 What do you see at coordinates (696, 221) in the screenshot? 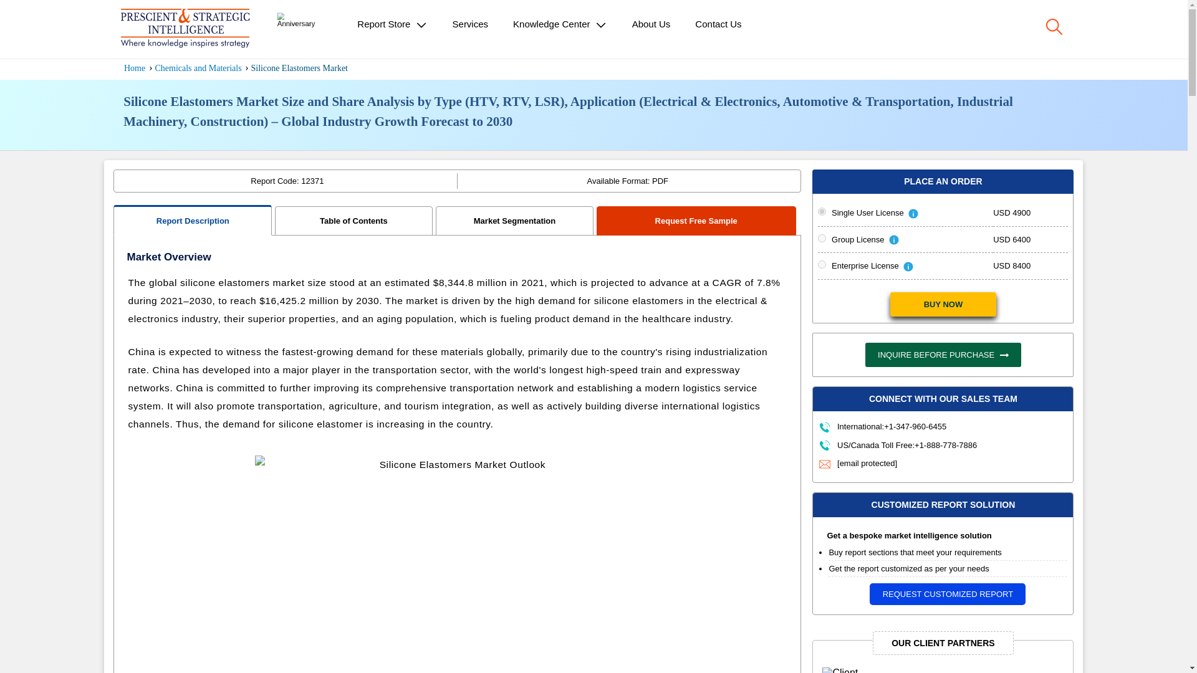
I see `Request Free Sample` at bounding box center [696, 221].